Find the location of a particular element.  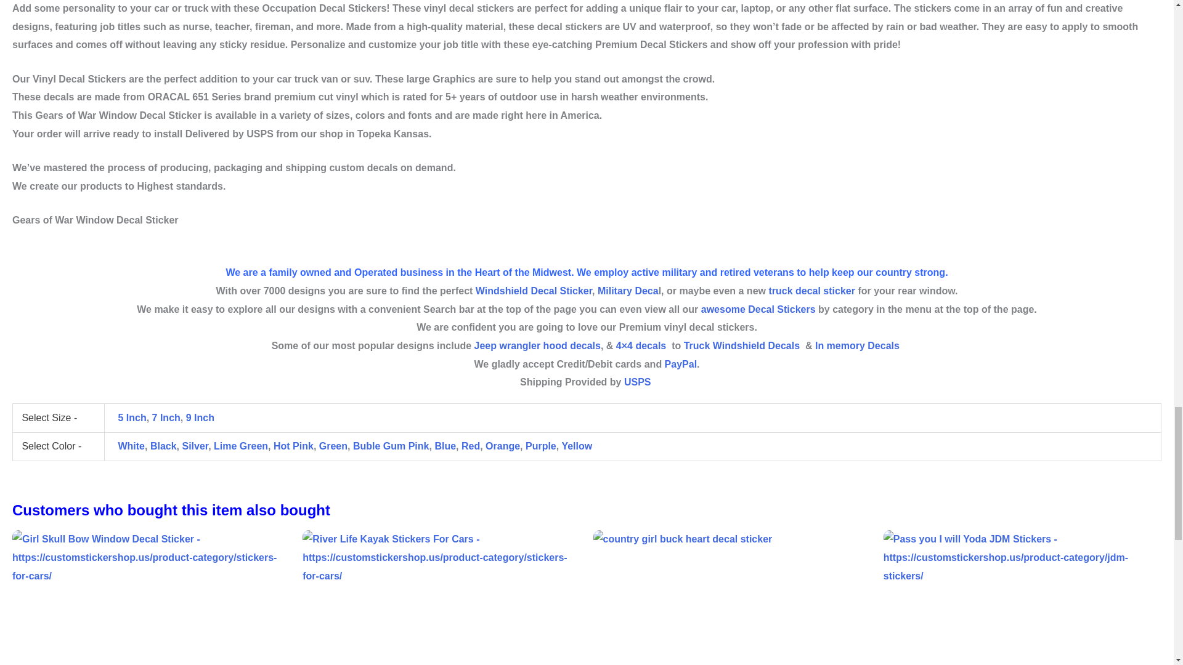

awesome Decal Stickers is located at coordinates (758, 309).